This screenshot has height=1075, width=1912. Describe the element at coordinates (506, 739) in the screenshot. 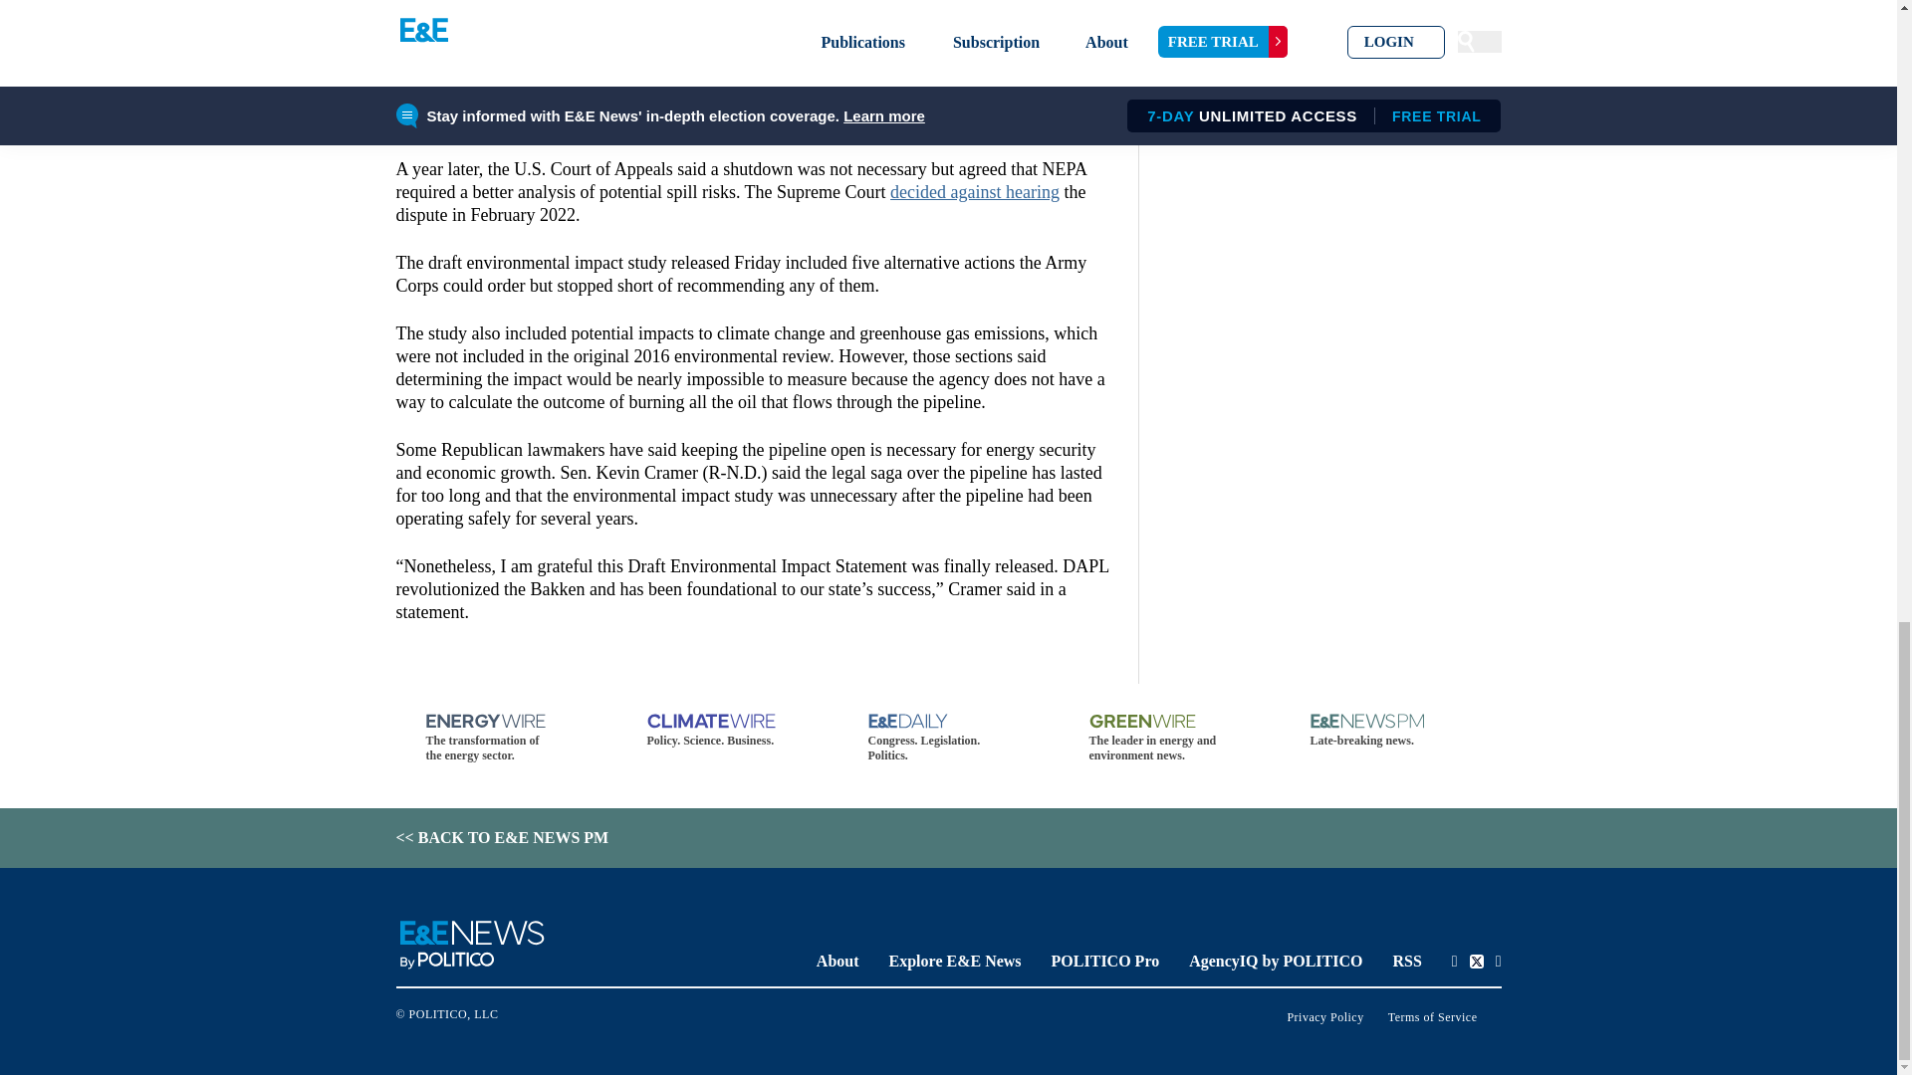

I see `The transformation of the energy sector.` at that location.